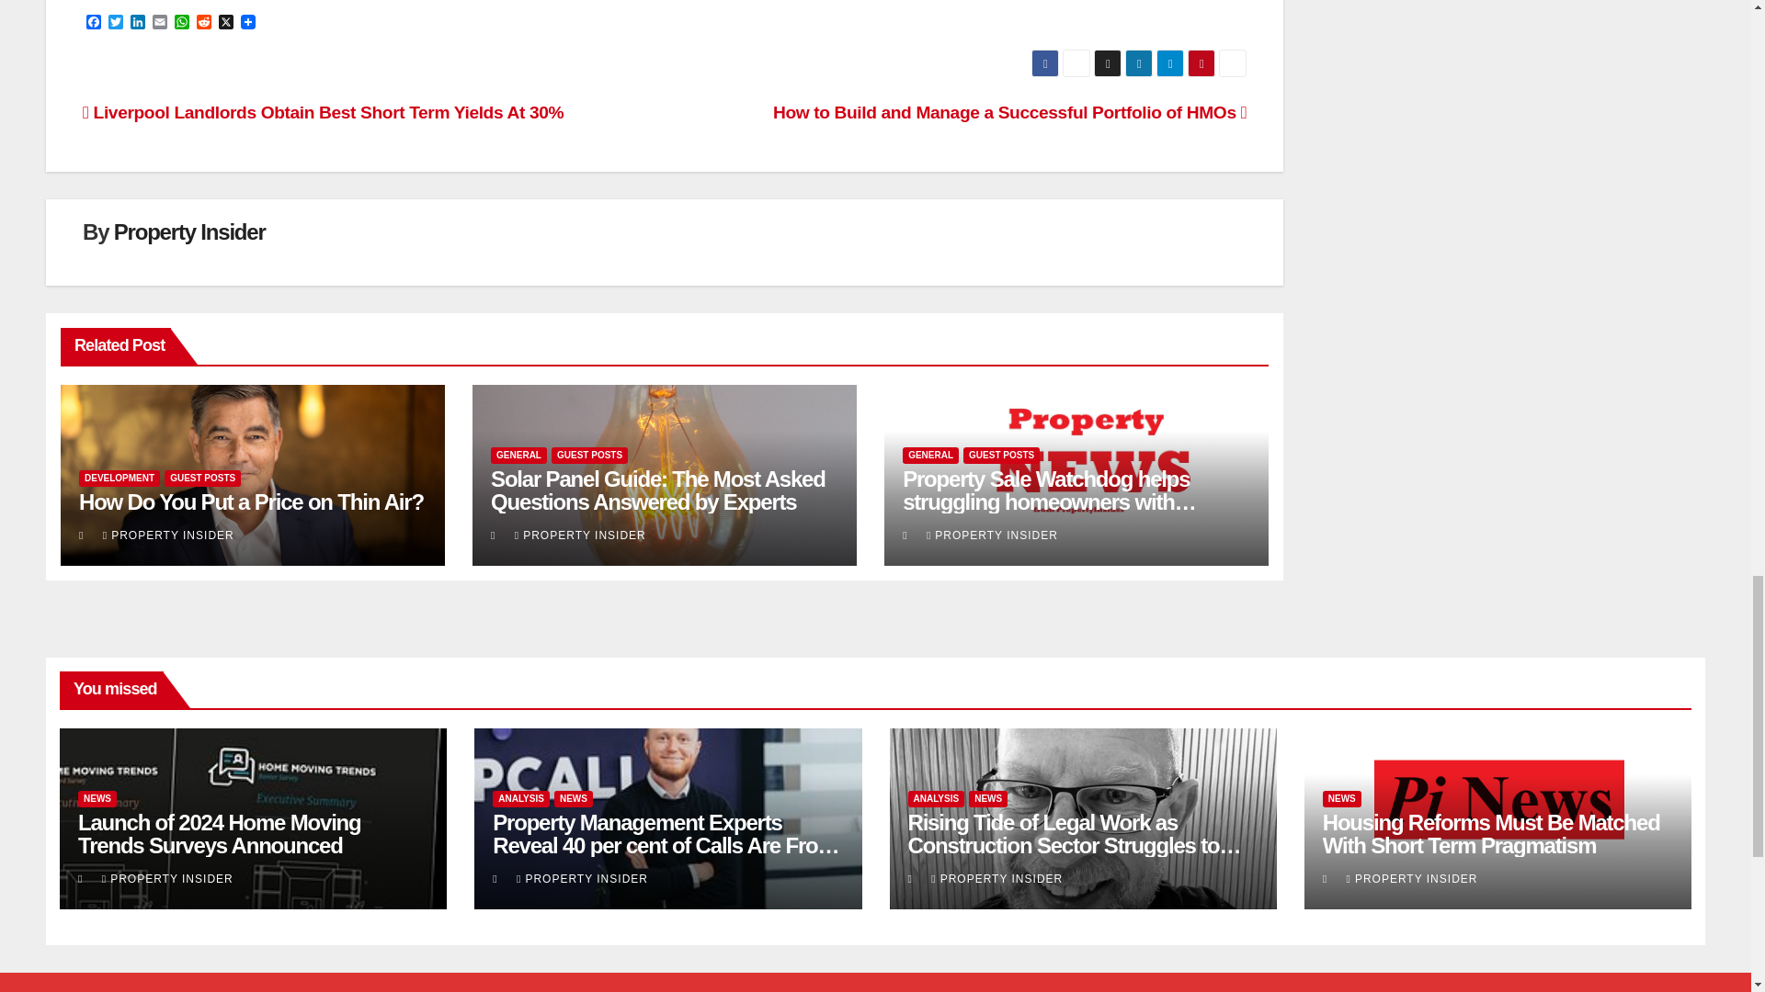 This screenshot has height=992, width=1765. What do you see at coordinates (204, 23) in the screenshot?
I see `Reddit` at bounding box center [204, 23].